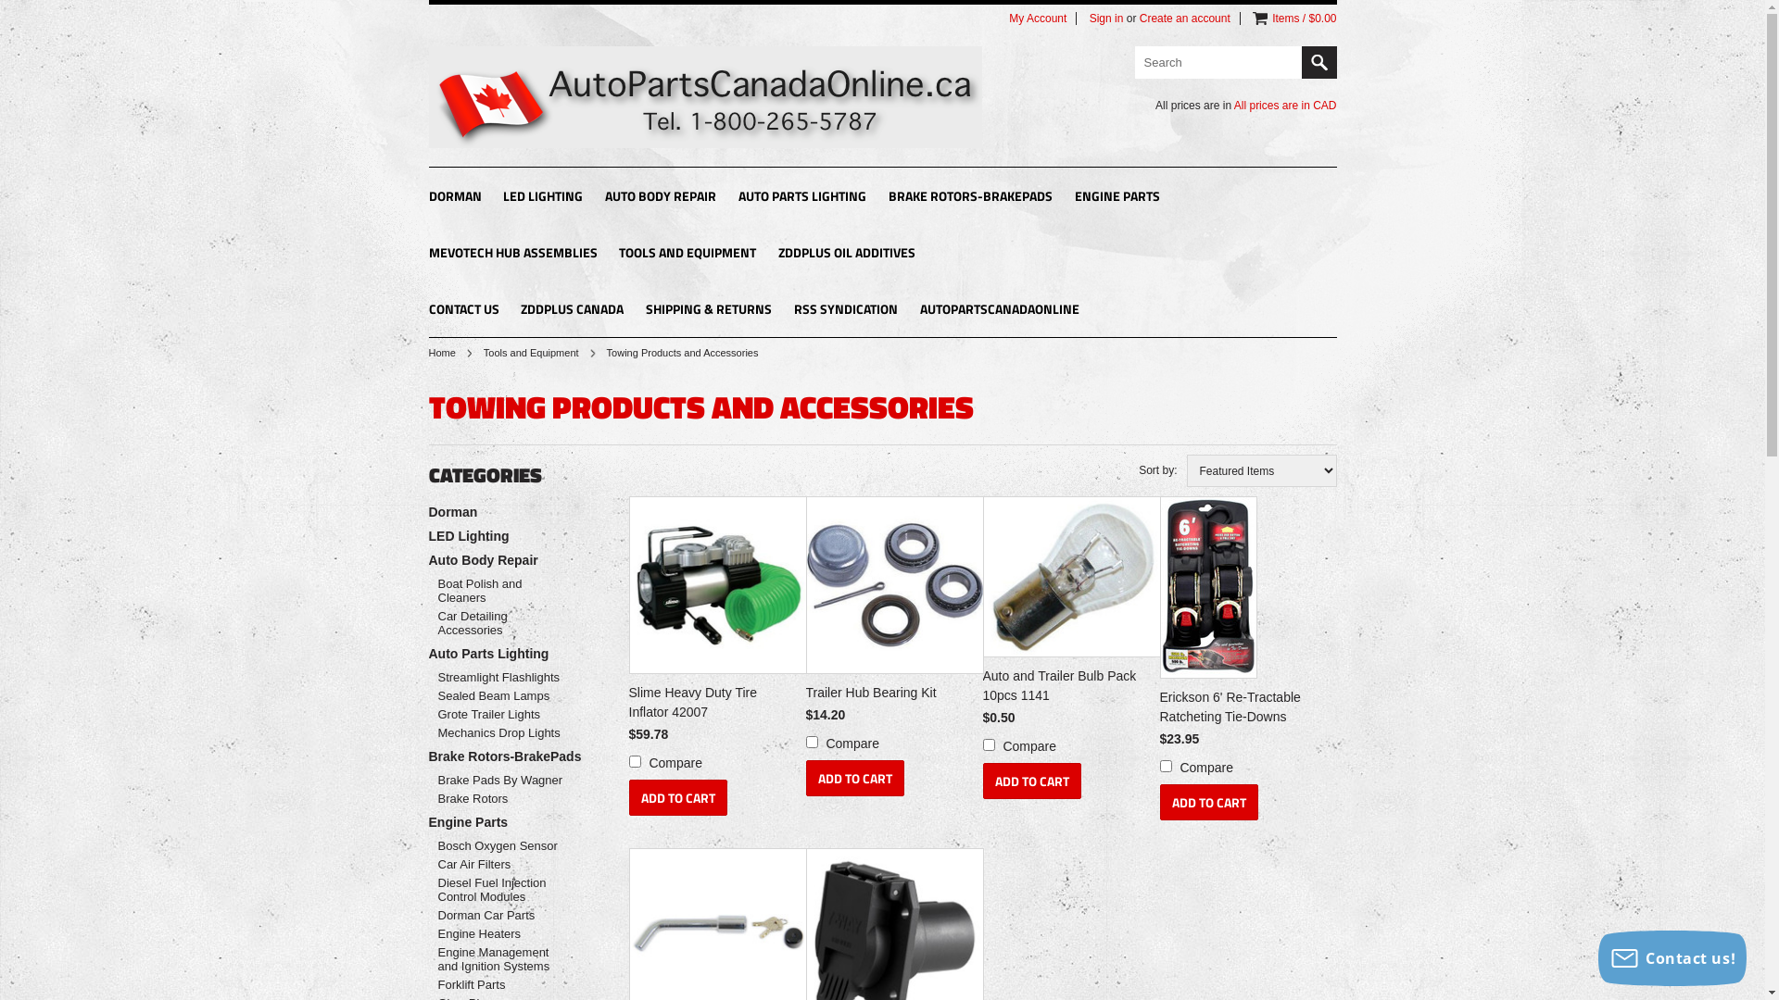 Image resolution: width=1779 pixels, height=1000 pixels. Describe the element at coordinates (502, 733) in the screenshot. I see `Mechanics Drop Lights` at that location.